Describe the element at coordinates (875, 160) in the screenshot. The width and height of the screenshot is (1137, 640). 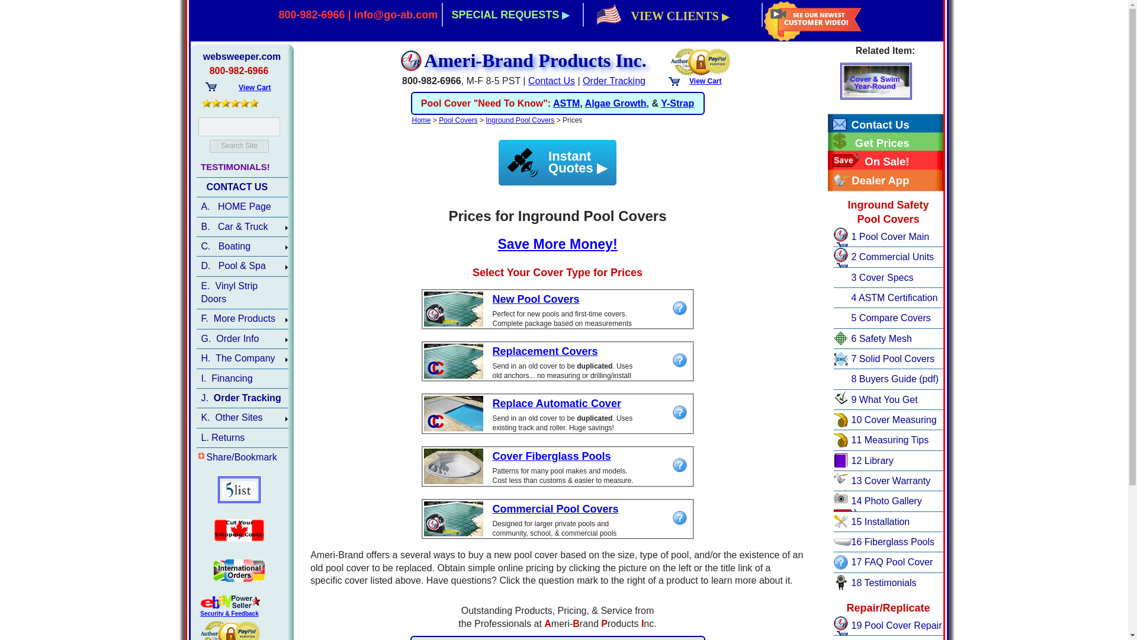
I see `On Sale!` at that location.